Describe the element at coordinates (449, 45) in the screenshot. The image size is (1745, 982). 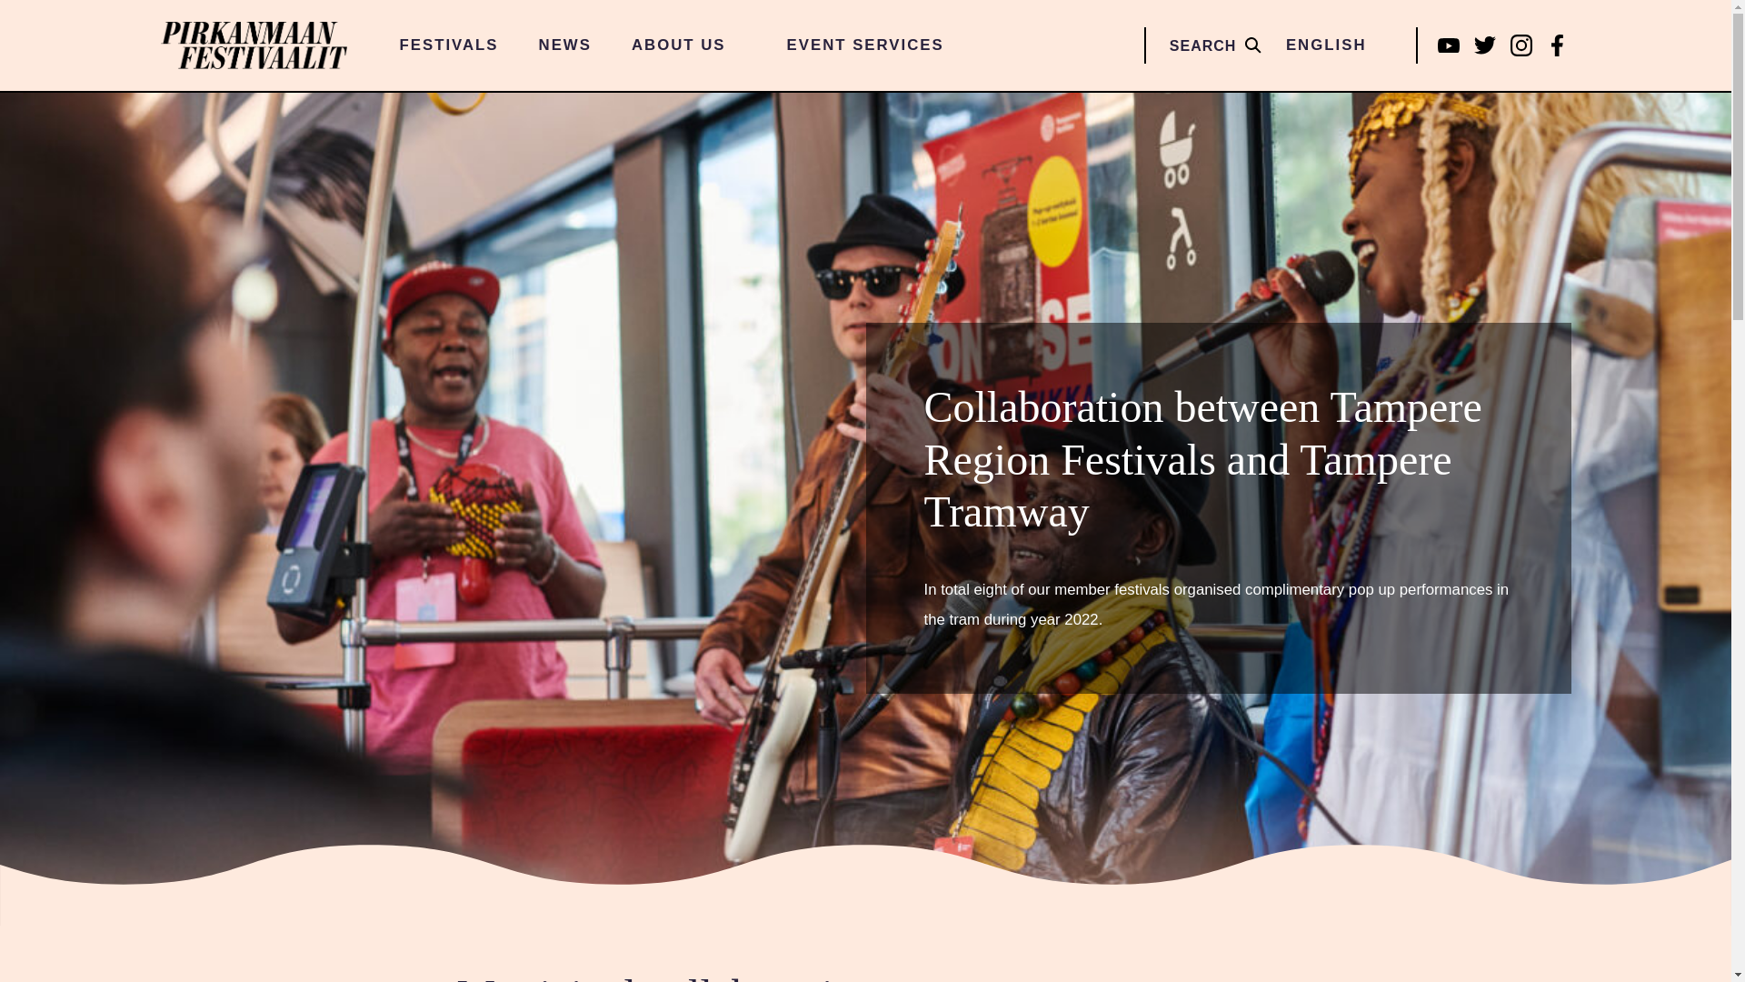
I see `FESTIVALS` at that location.